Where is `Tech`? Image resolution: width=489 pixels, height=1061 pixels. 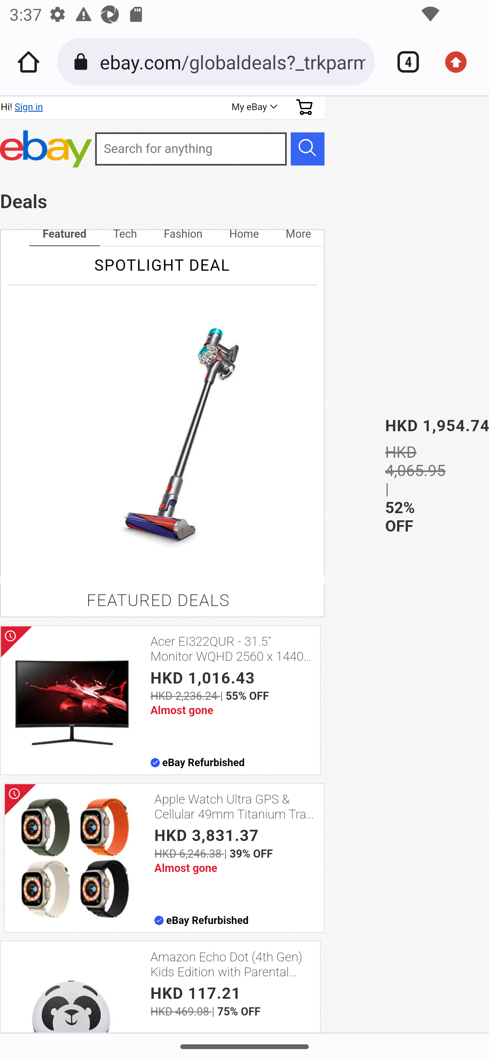
Tech is located at coordinates (125, 234).